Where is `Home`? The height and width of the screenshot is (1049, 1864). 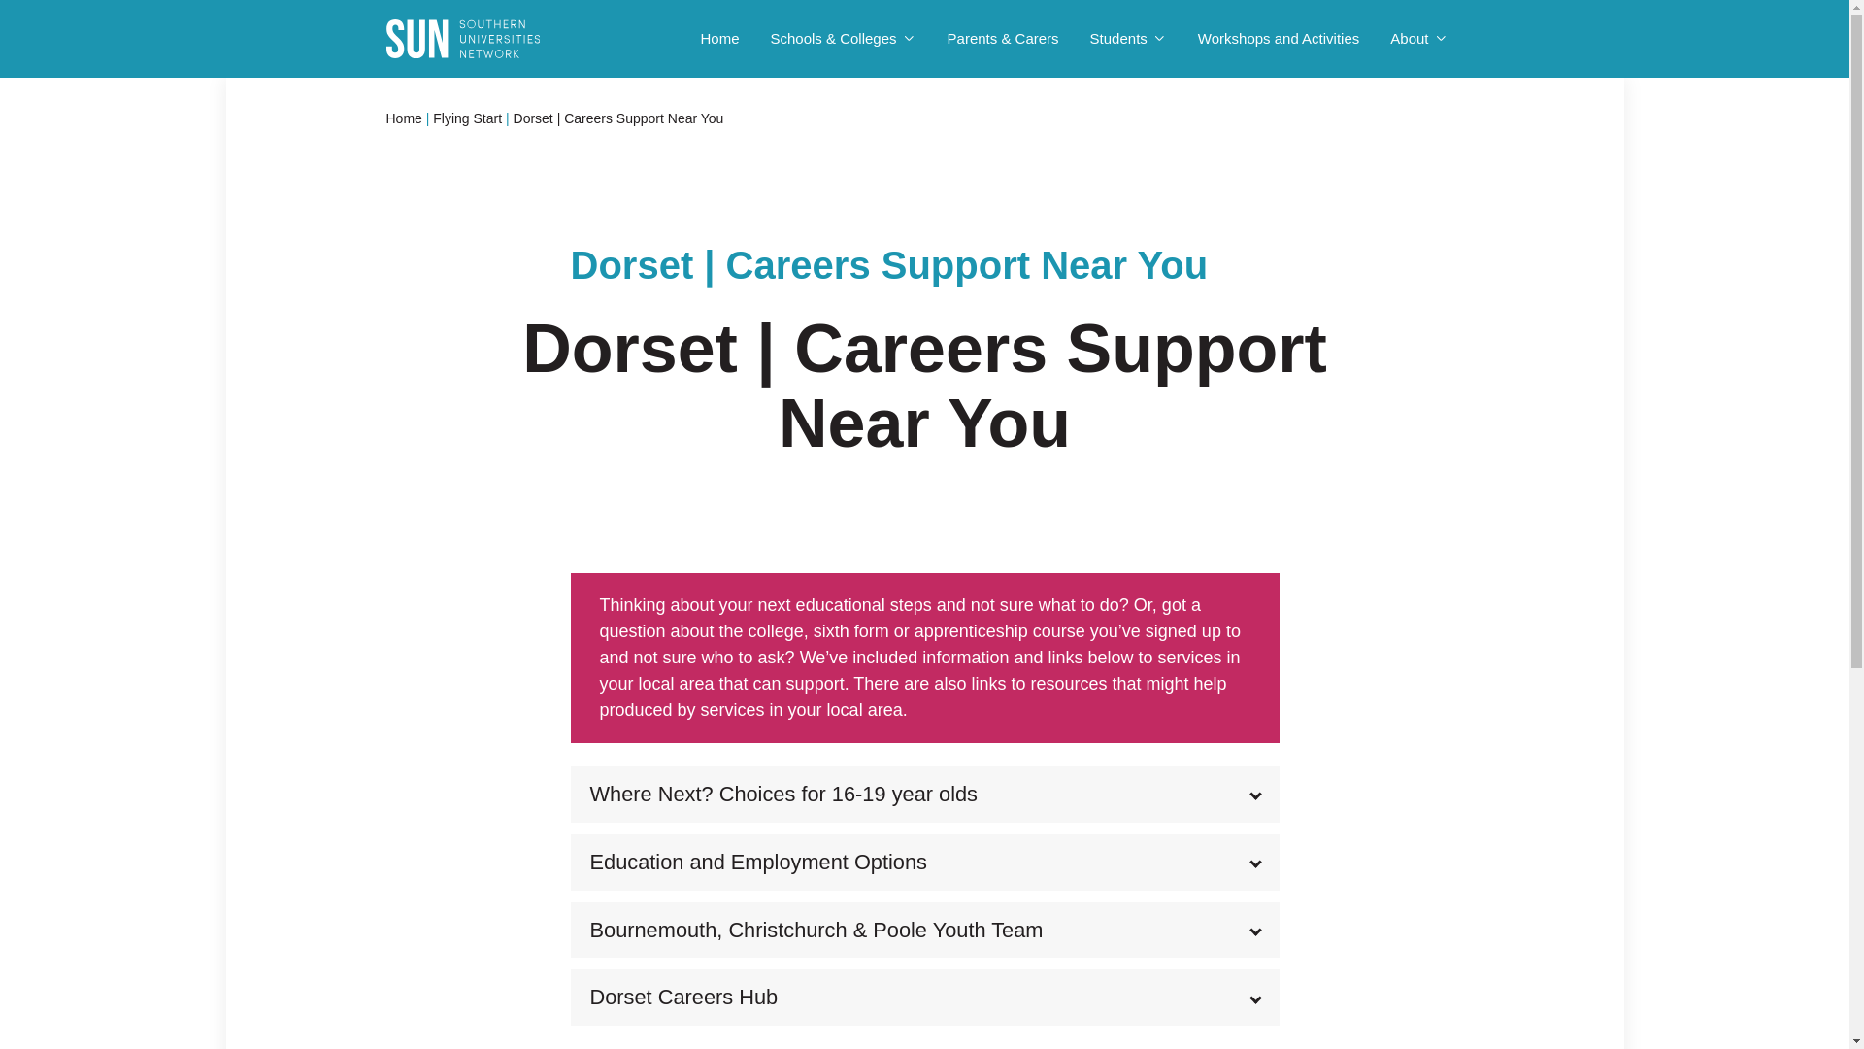
Home is located at coordinates (718, 39).